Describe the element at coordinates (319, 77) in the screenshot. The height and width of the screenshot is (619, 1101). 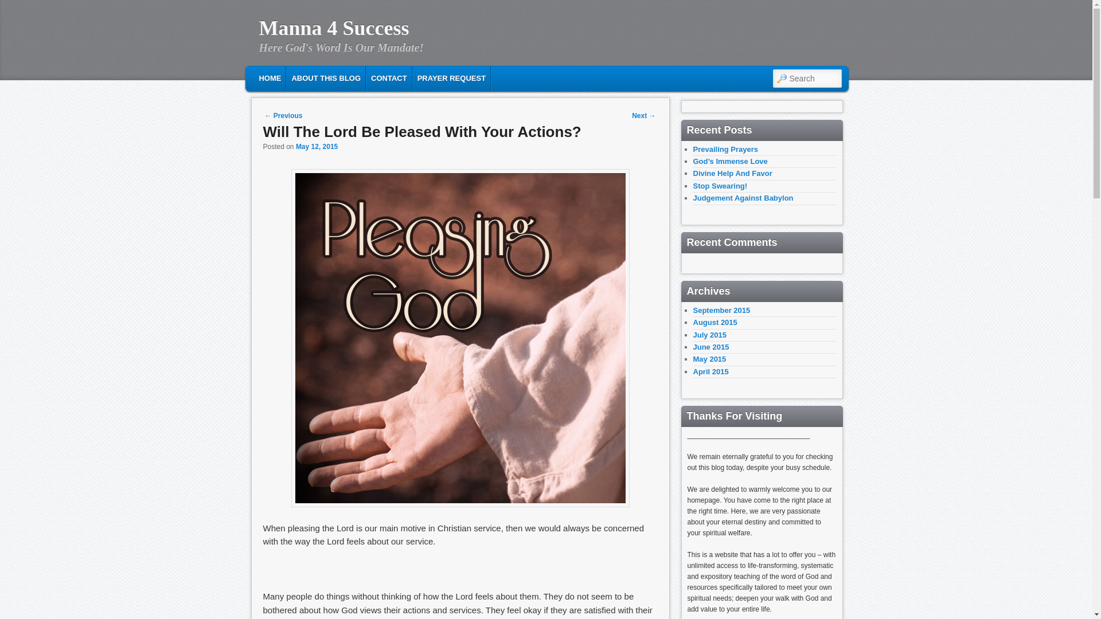
I see `Skip to primary content` at that location.